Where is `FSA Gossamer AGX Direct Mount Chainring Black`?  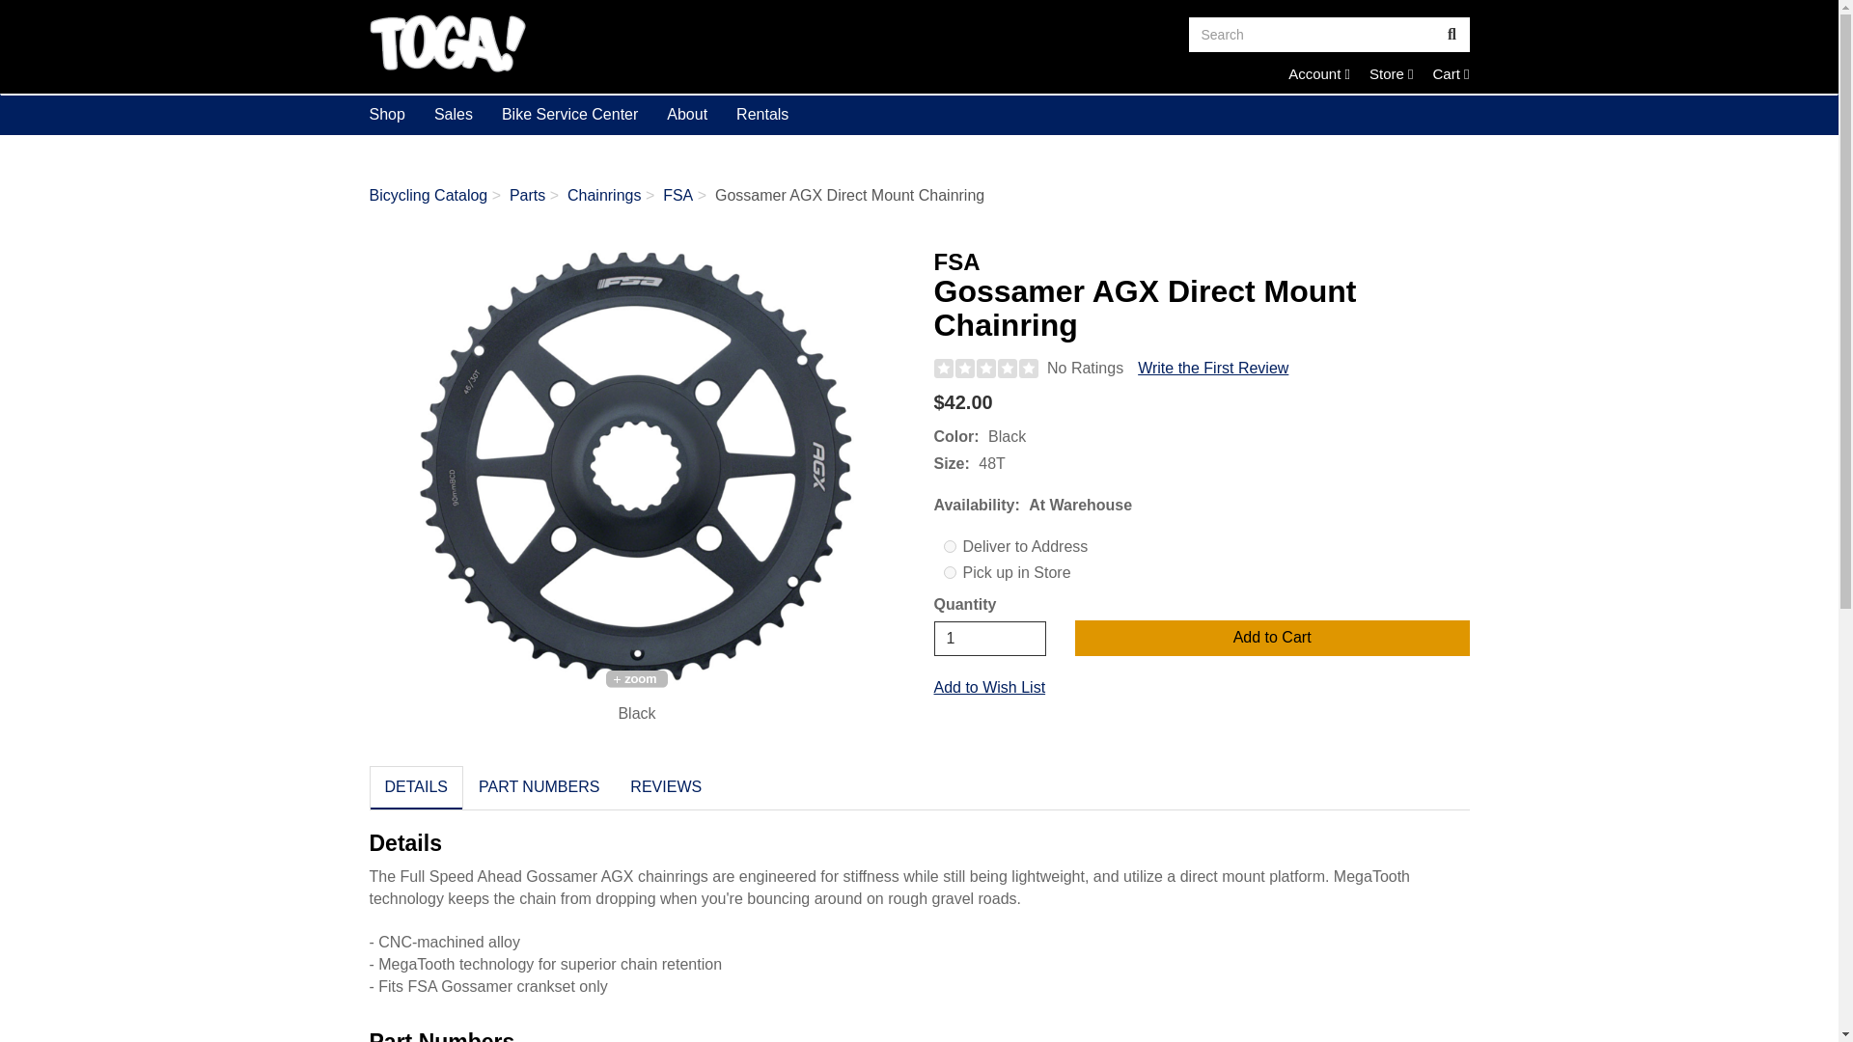
FSA Gossamer AGX Direct Mount Chainring Black is located at coordinates (637, 467).